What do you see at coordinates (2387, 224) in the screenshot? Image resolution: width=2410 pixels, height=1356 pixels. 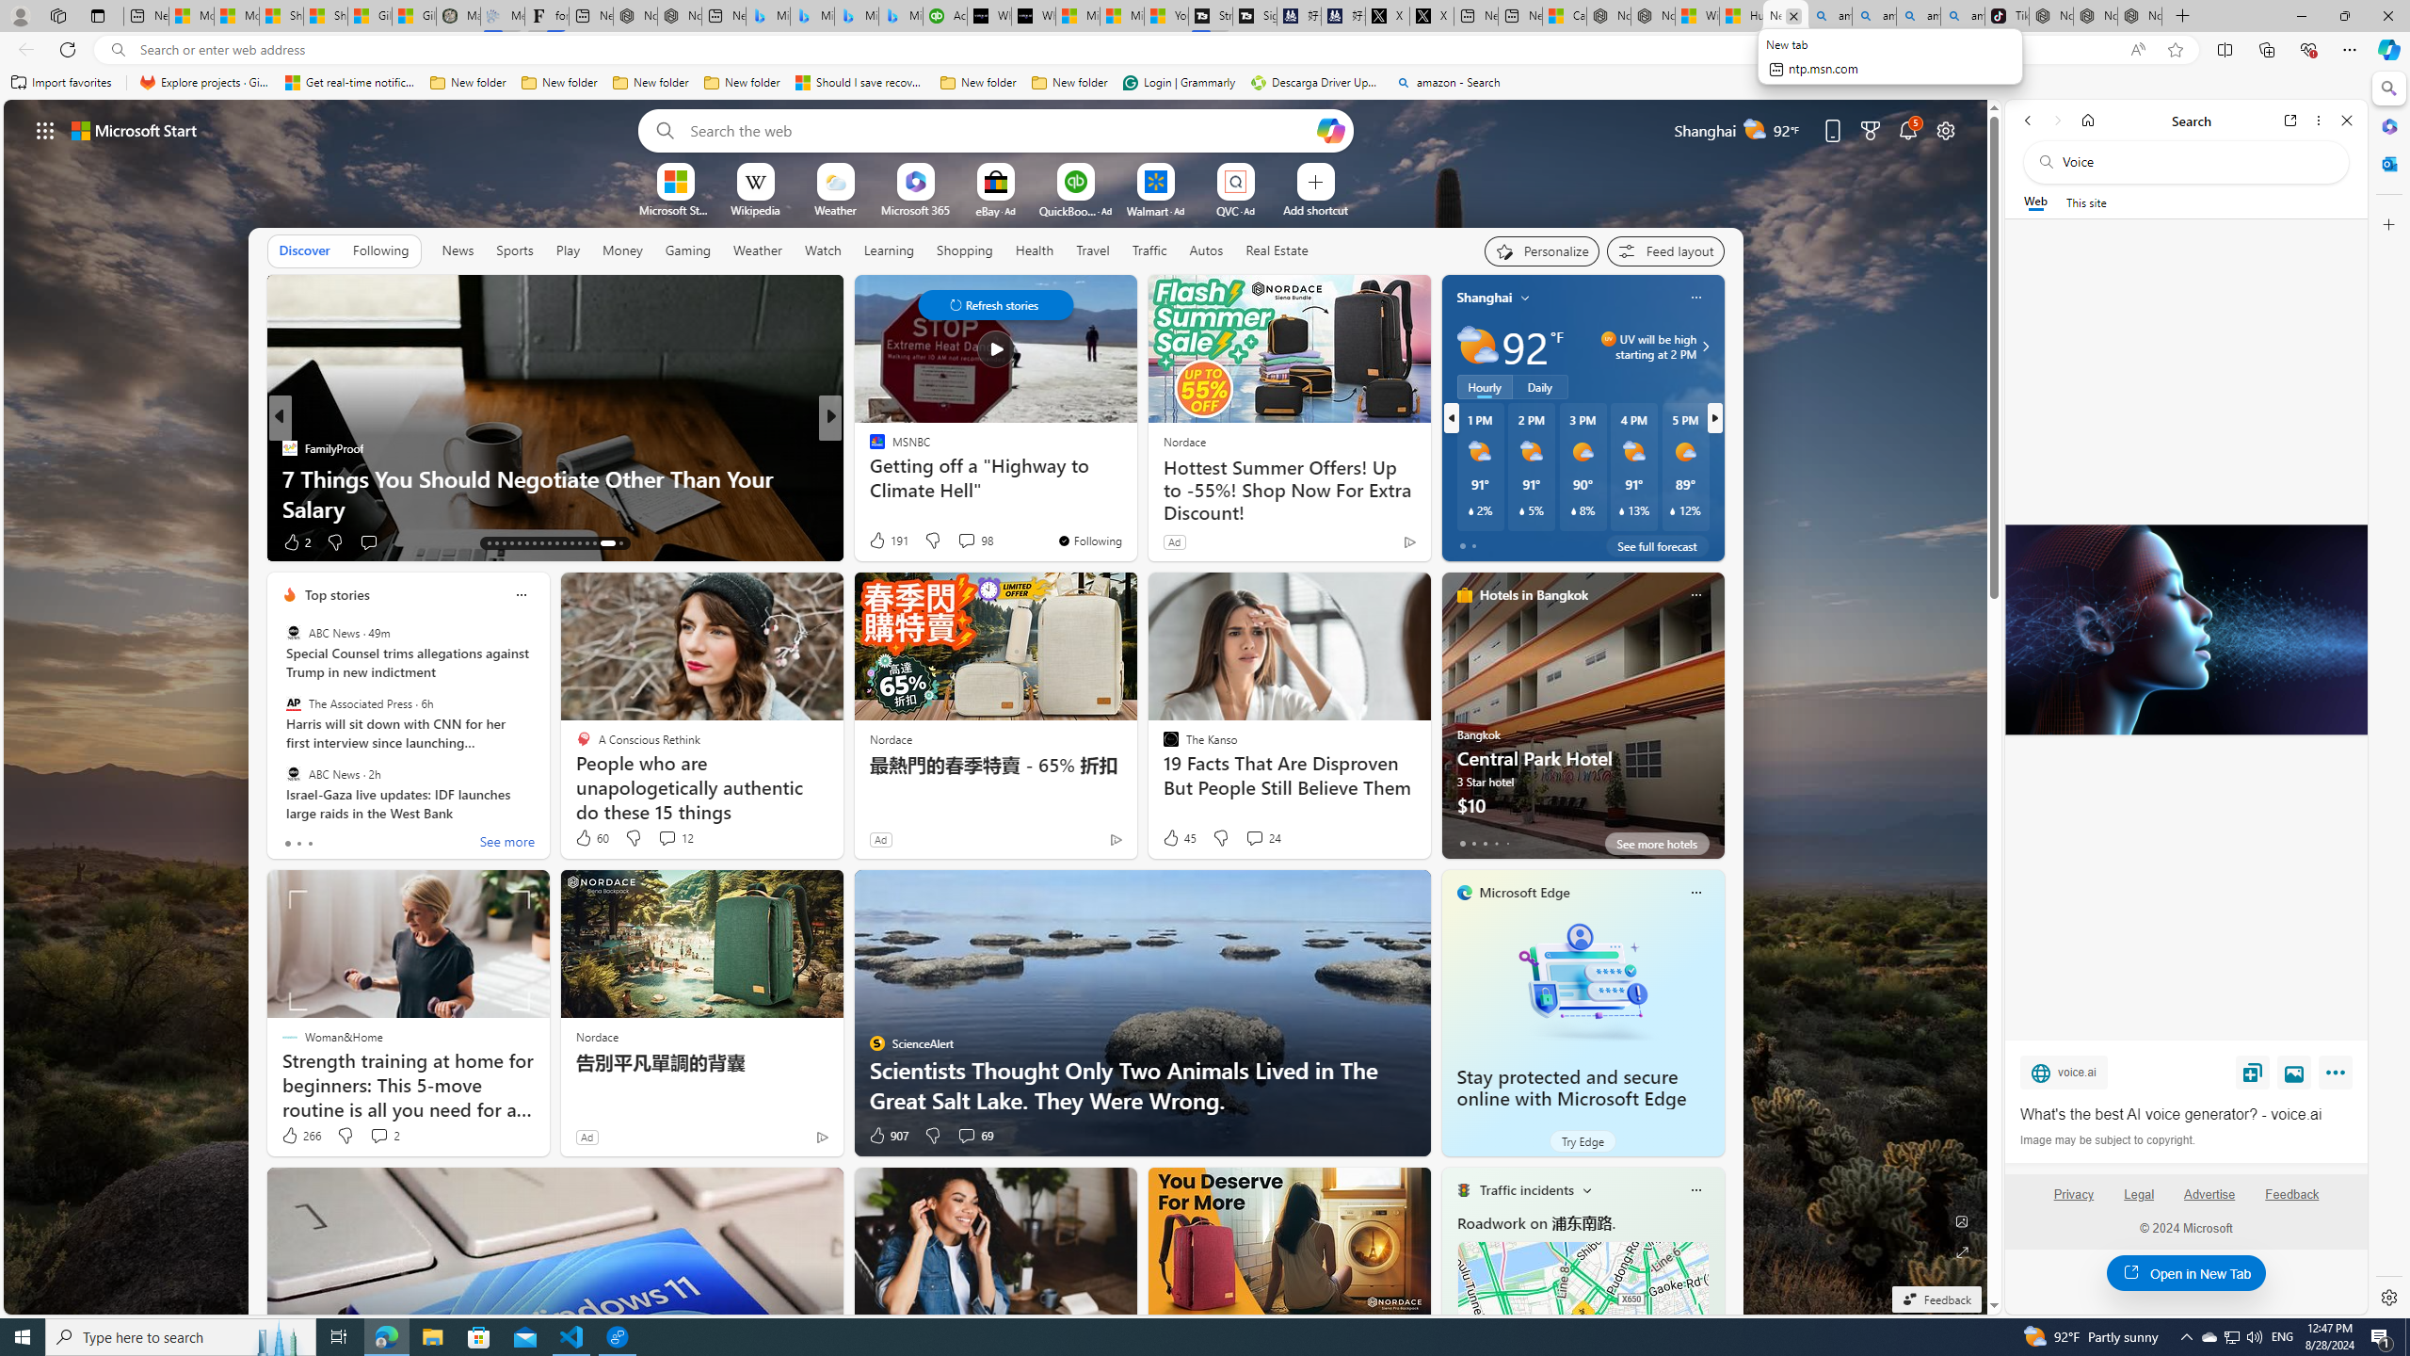 I see `Customize` at bounding box center [2387, 224].